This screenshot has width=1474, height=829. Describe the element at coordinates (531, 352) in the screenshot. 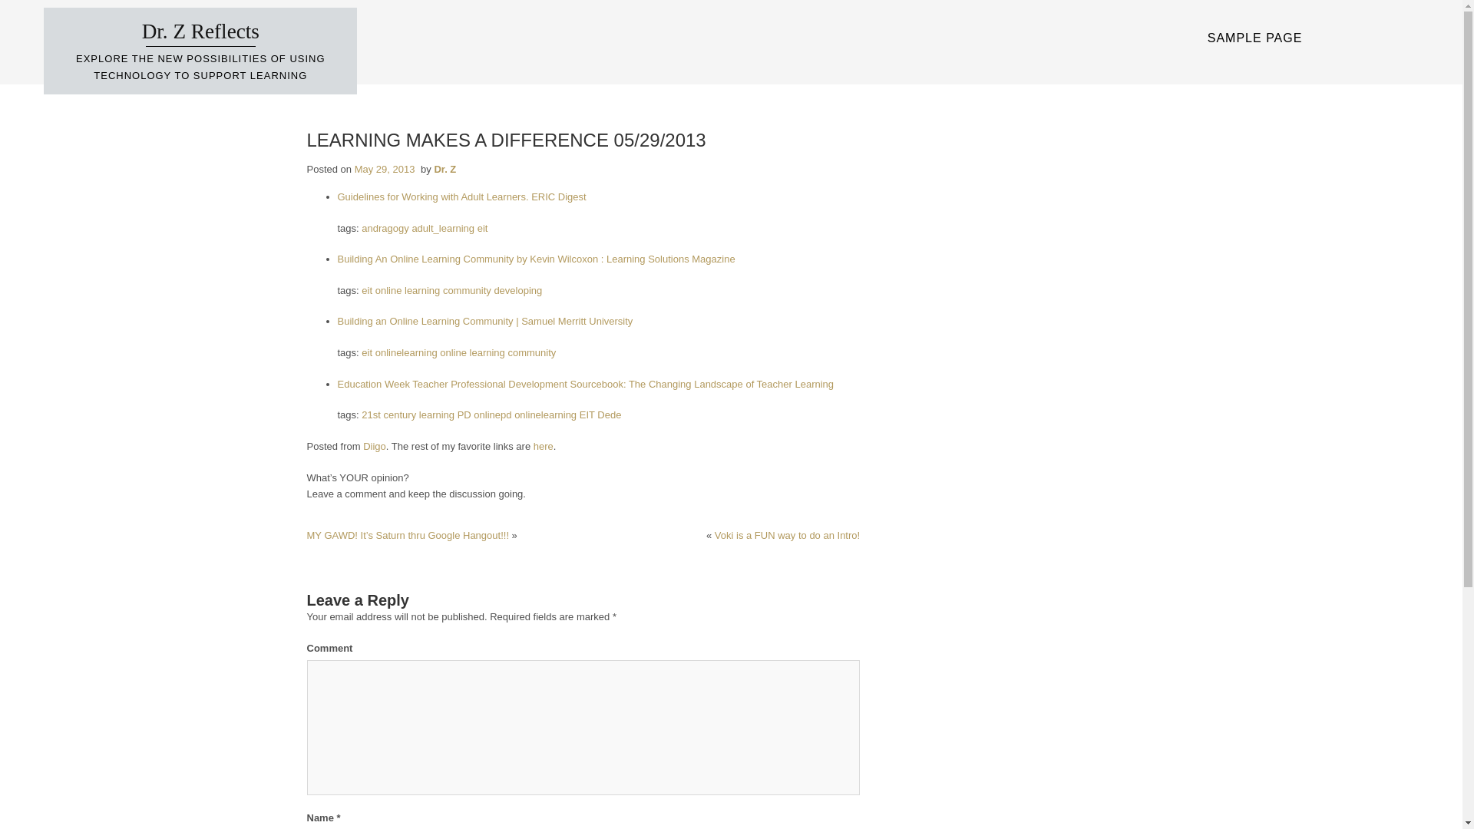

I see `community` at that location.